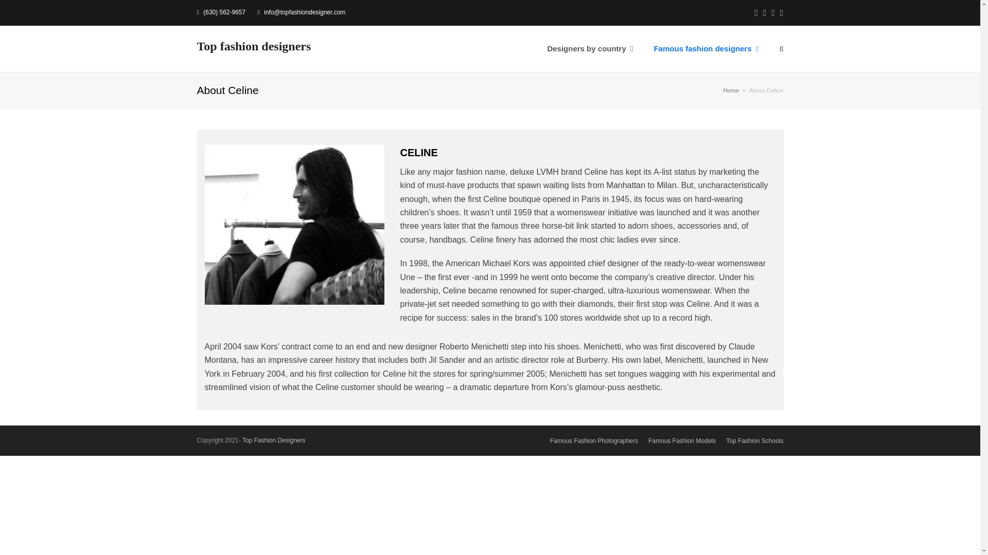  I want to click on Designers by country, so click(590, 49).